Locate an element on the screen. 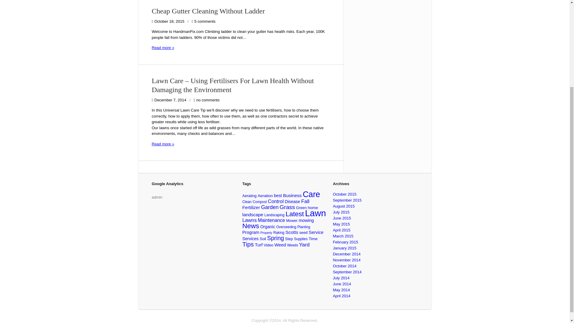 Image resolution: width=574 pixels, height=323 pixels. 6 topics is located at coordinates (265, 196).